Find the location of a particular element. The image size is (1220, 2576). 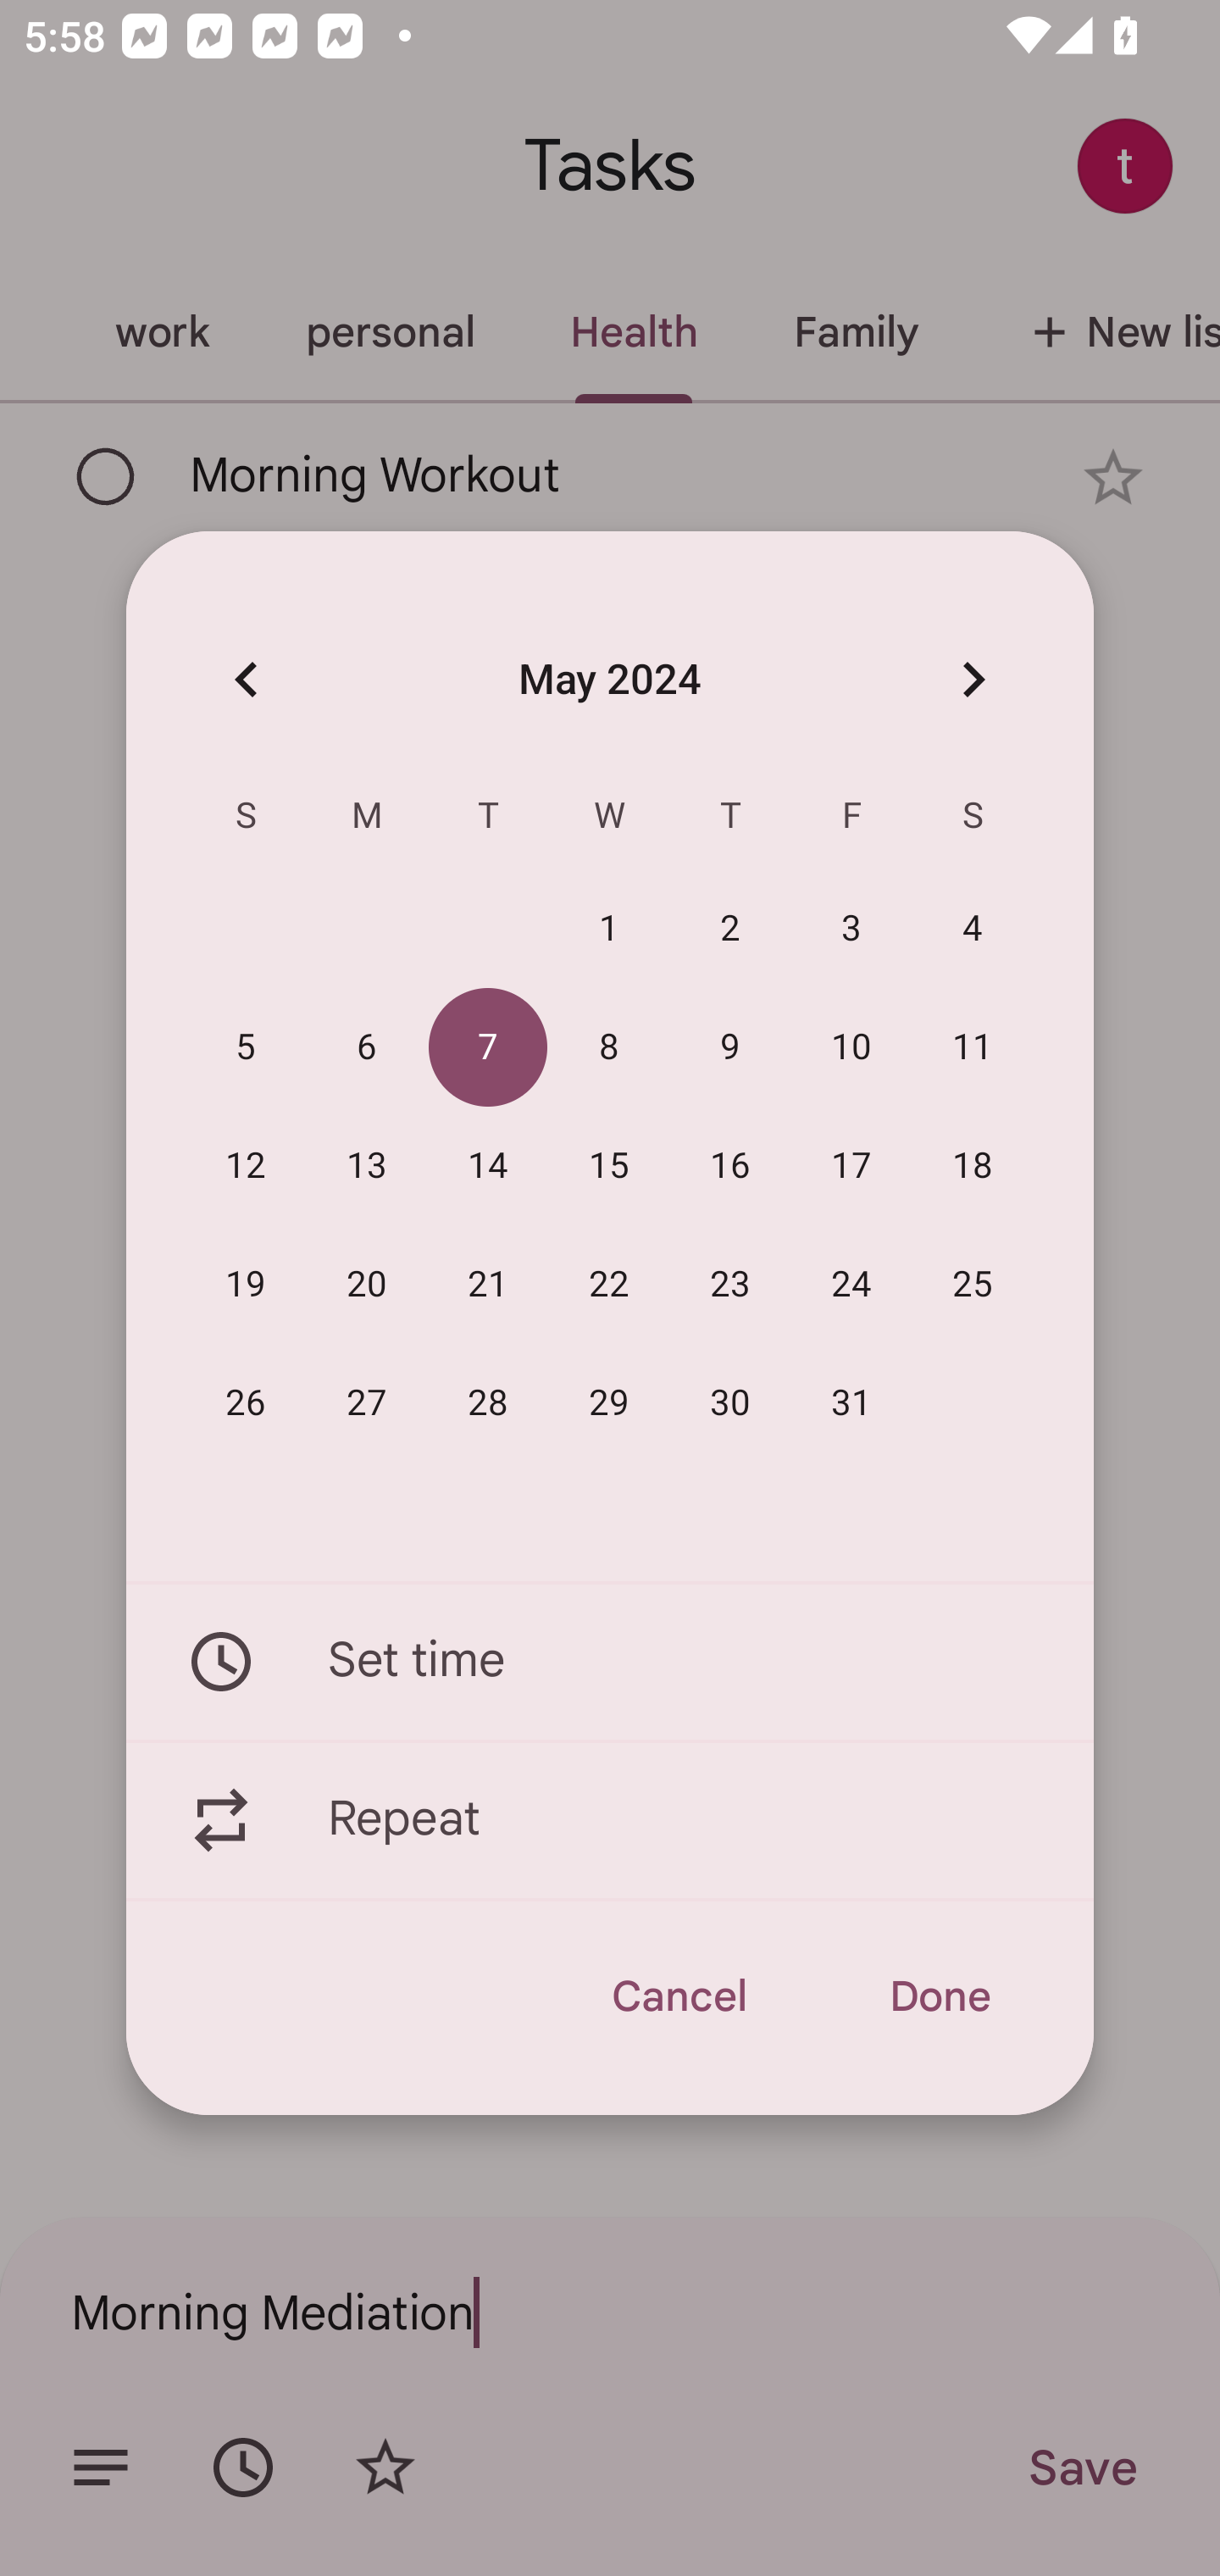

1 01 May 2024 is located at coordinates (609, 930).